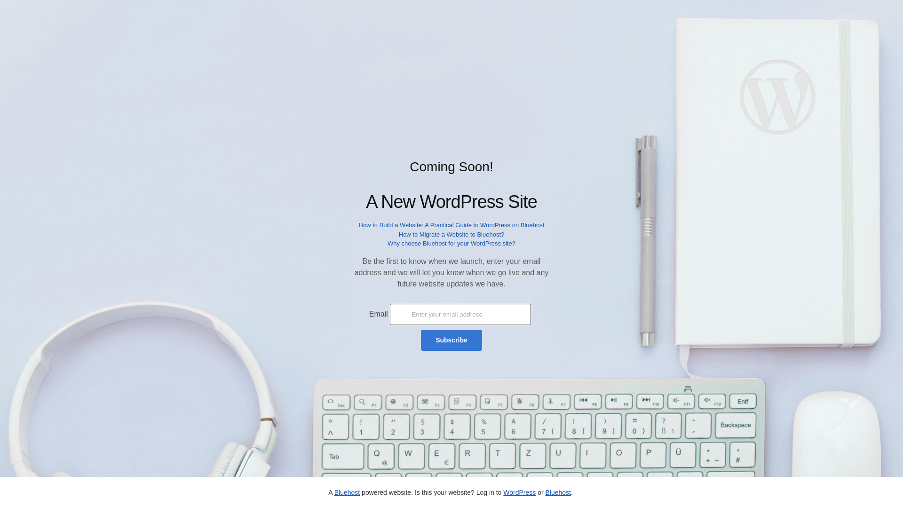 The image size is (903, 508). Describe the element at coordinates (519, 492) in the screenshot. I see `WordPress` at that location.